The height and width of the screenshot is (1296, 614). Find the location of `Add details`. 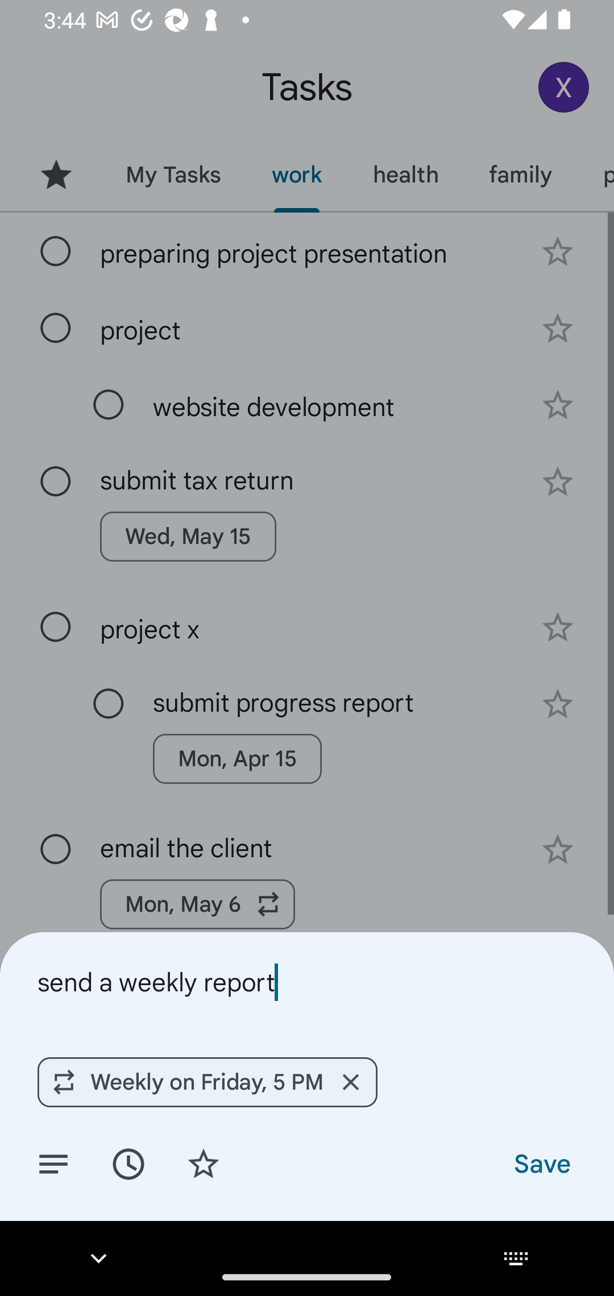

Add details is located at coordinates (53, 1163).